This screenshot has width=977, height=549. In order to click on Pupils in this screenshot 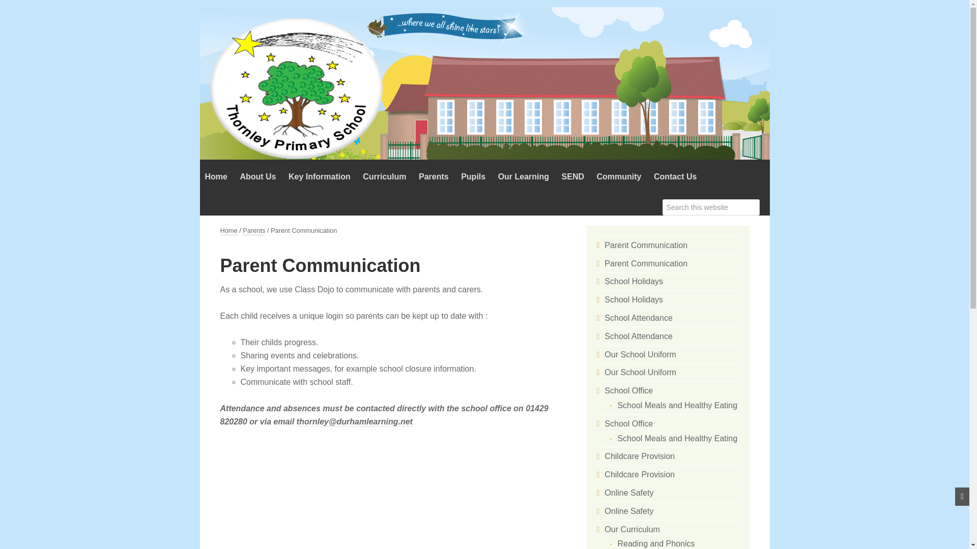, I will do `click(473, 177)`.